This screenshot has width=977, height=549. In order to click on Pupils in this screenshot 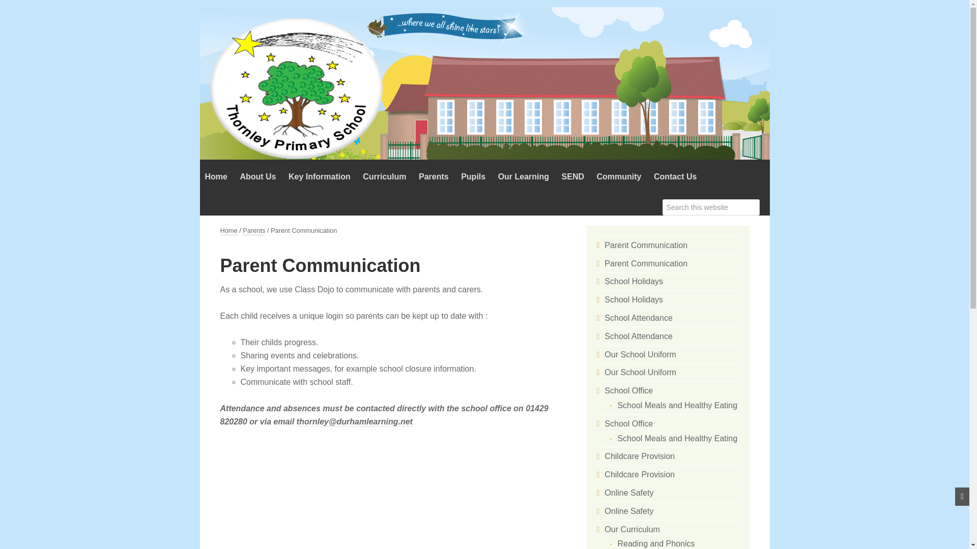, I will do `click(473, 177)`.